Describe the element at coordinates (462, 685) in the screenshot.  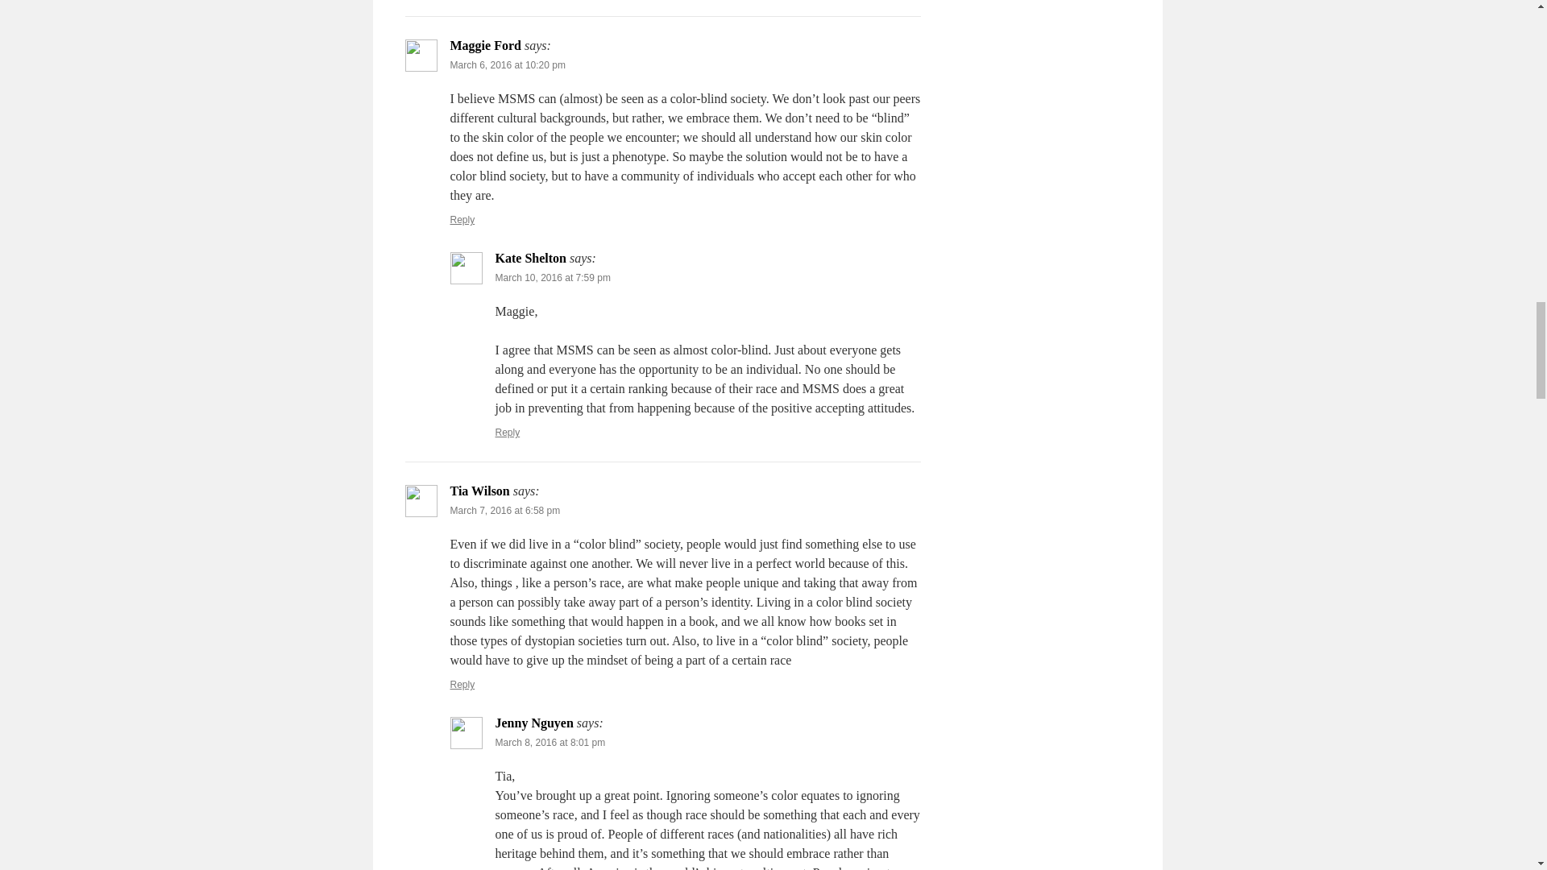
I see `Reply` at that location.